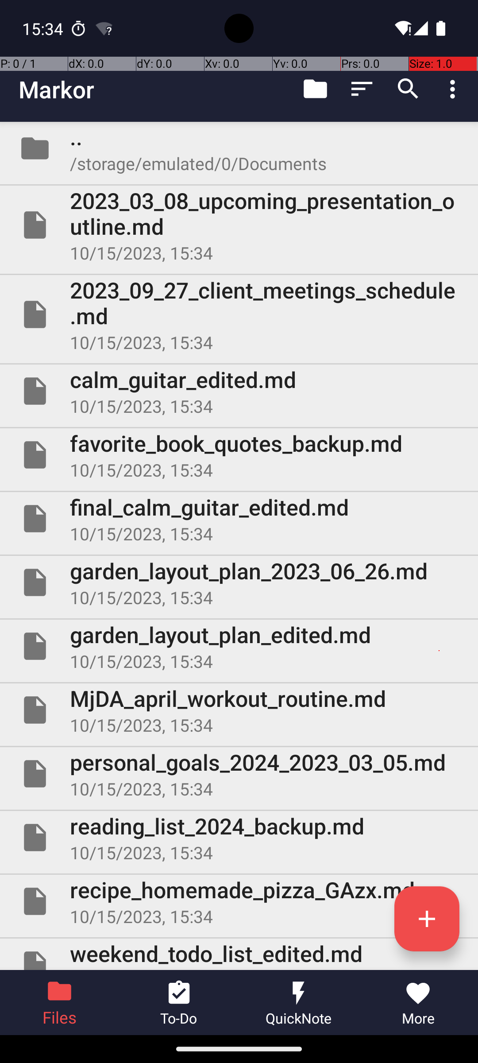 Image resolution: width=478 pixels, height=1063 pixels. What do you see at coordinates (104, 28) in the screenshot?
I see `Android System notification: AndroidWifi has limited connectivity` at bounding box center [104, 28].